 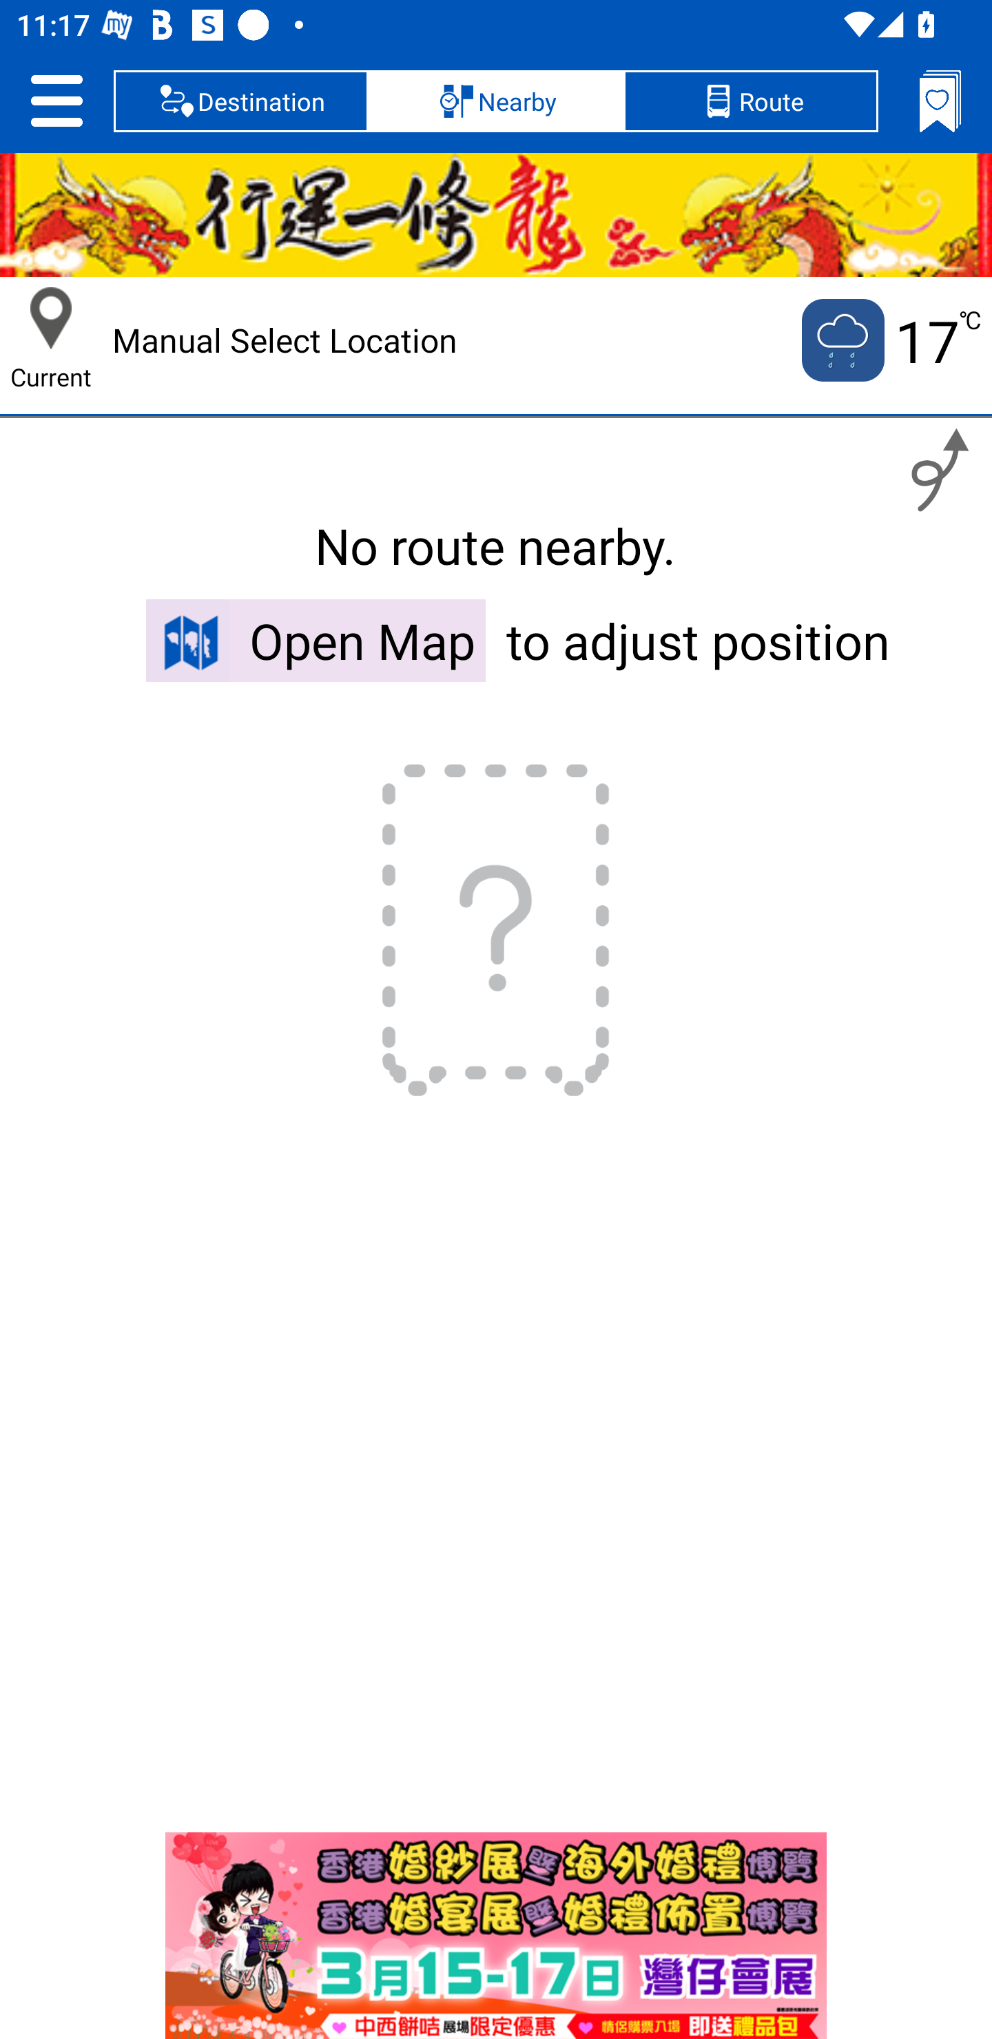 I want to click on Setting, so click(x=56, y=101).